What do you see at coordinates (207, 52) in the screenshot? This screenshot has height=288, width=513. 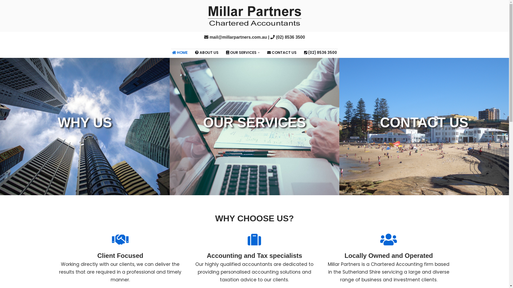 I see `ABOUT US` at bounding box center [207, 52].